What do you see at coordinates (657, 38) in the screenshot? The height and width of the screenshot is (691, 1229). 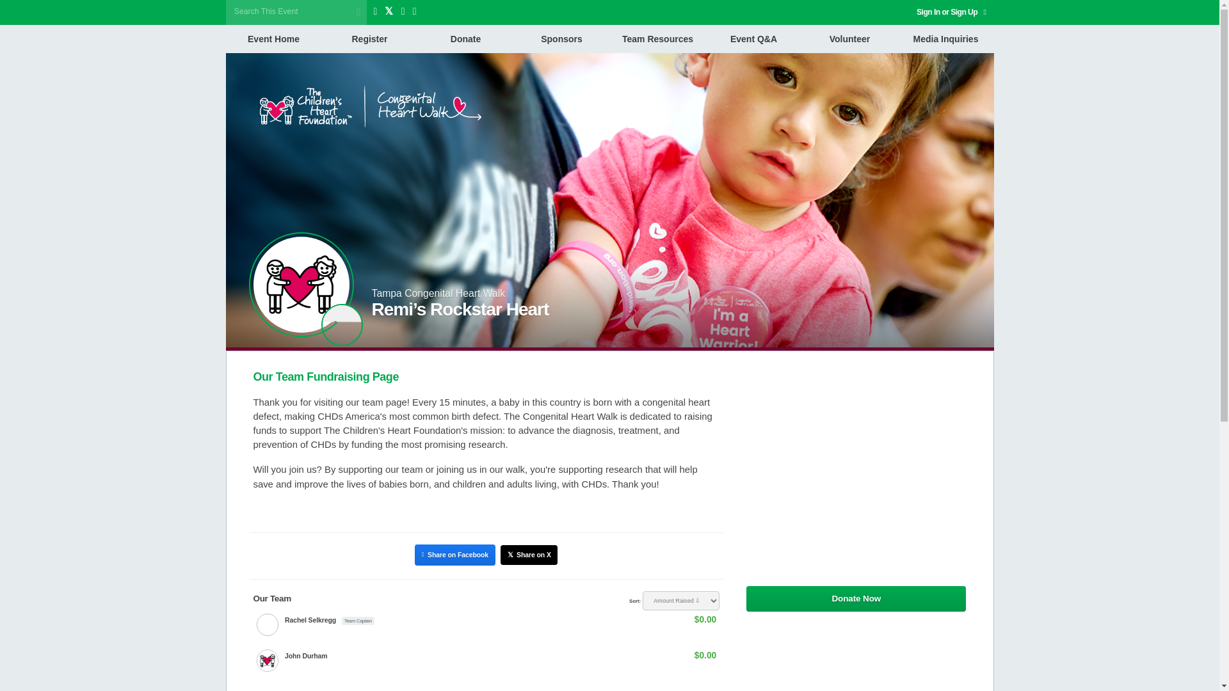 I see `Team Resources` at bounding box center [657, 38].